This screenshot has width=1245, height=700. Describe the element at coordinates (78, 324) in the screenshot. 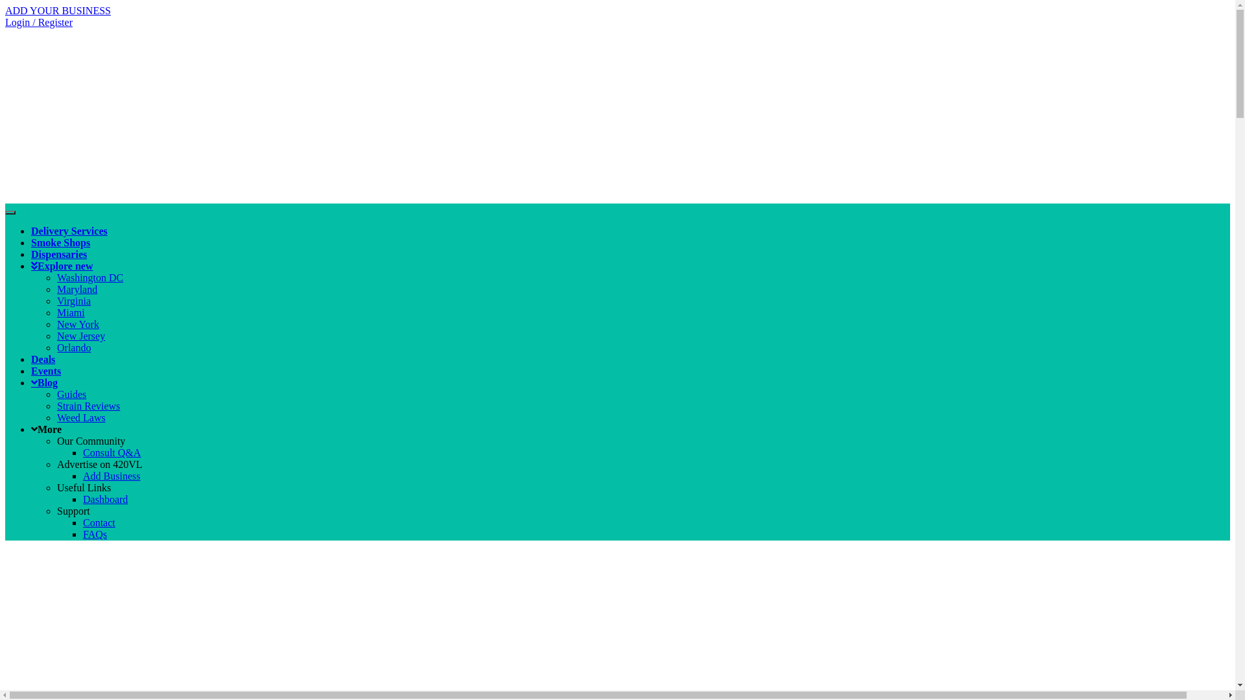

I see `New York` at that location.